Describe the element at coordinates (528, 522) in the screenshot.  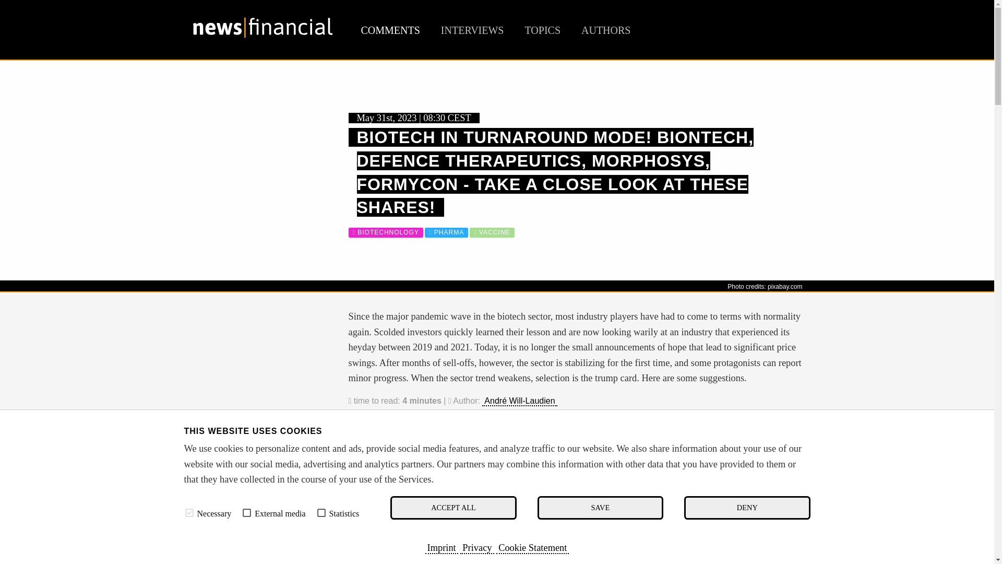
I see `MORPHOSYS AND FORMYCON - NOW IT IS GETTING REALLY EXCITING` at that location.